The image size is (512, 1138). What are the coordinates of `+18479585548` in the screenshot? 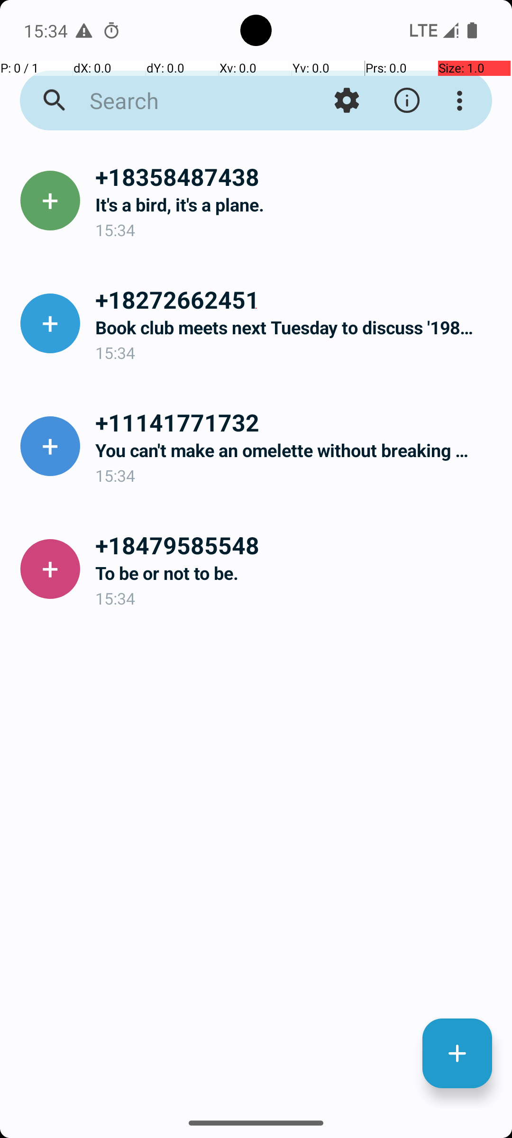 It's located at (296, 545).